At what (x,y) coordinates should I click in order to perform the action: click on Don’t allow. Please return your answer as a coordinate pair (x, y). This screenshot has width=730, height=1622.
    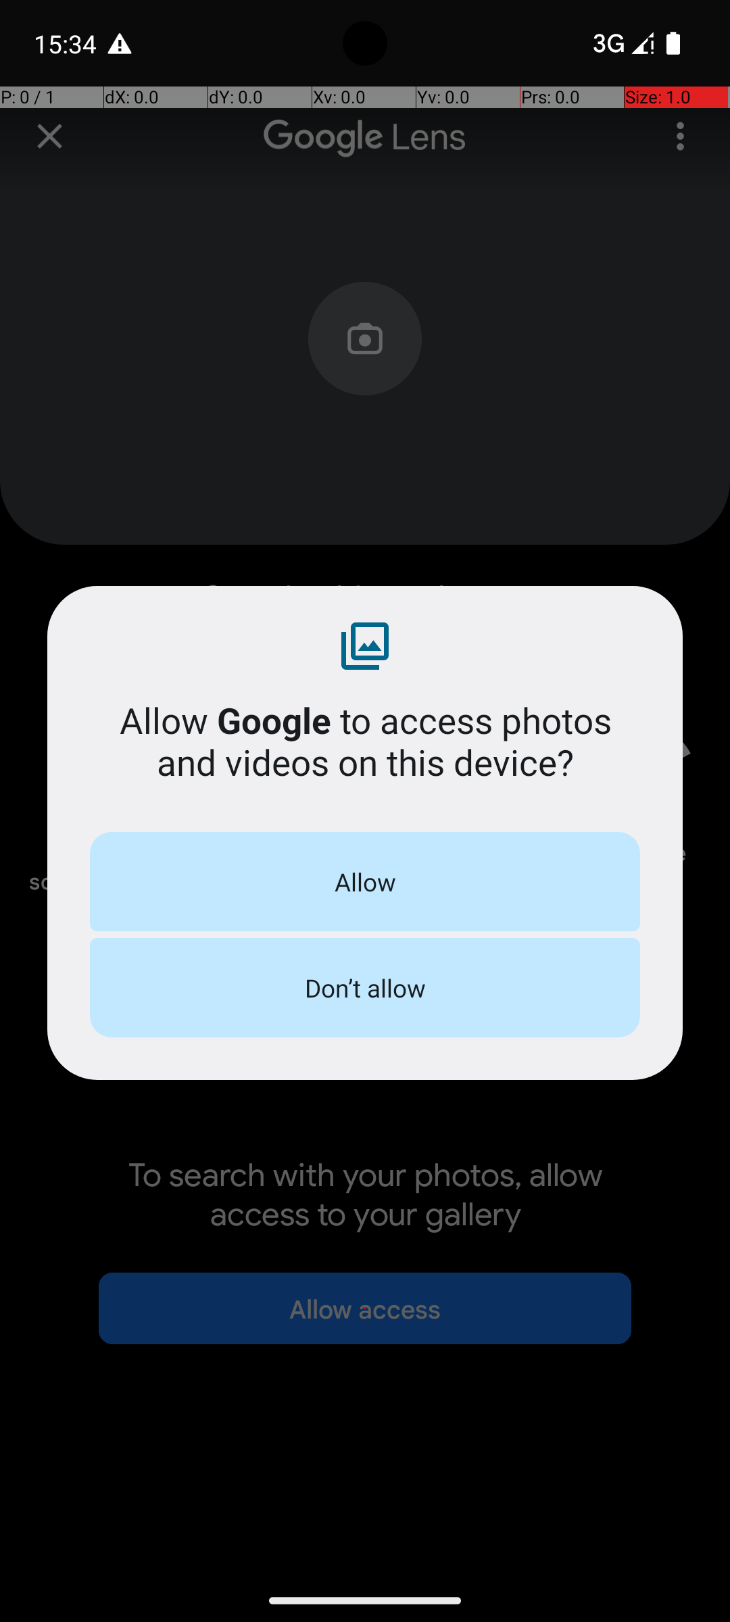
    Looking at the image, I should click on (365, 987).